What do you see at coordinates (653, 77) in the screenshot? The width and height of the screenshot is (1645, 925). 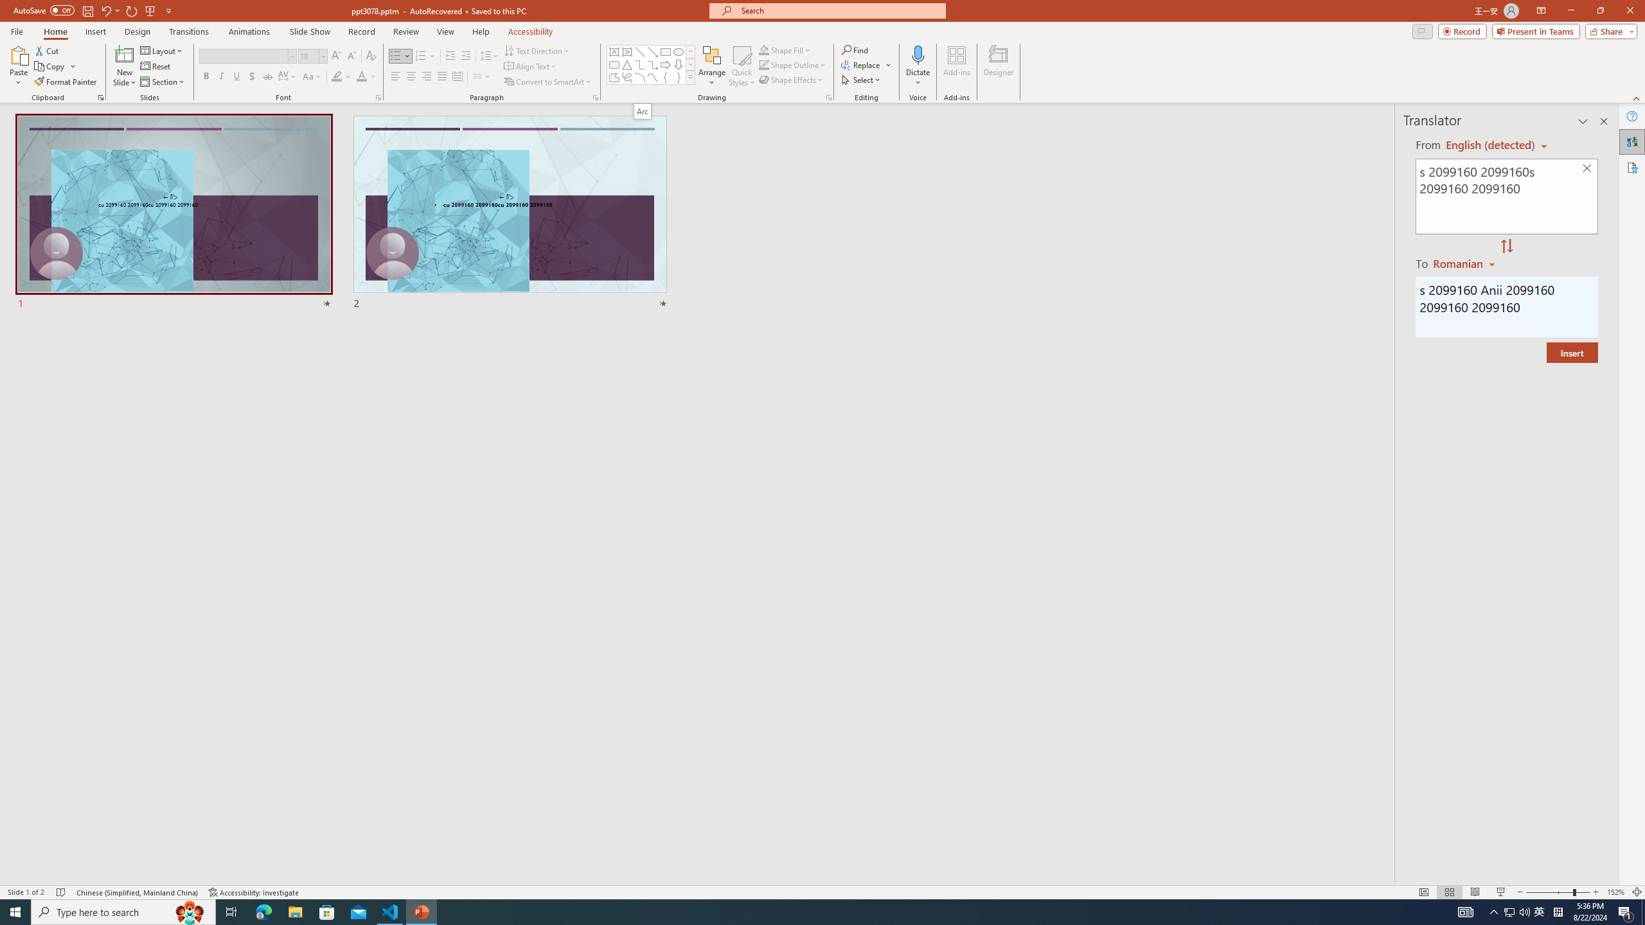 I see `Curve` at bounding box center [653, 77].